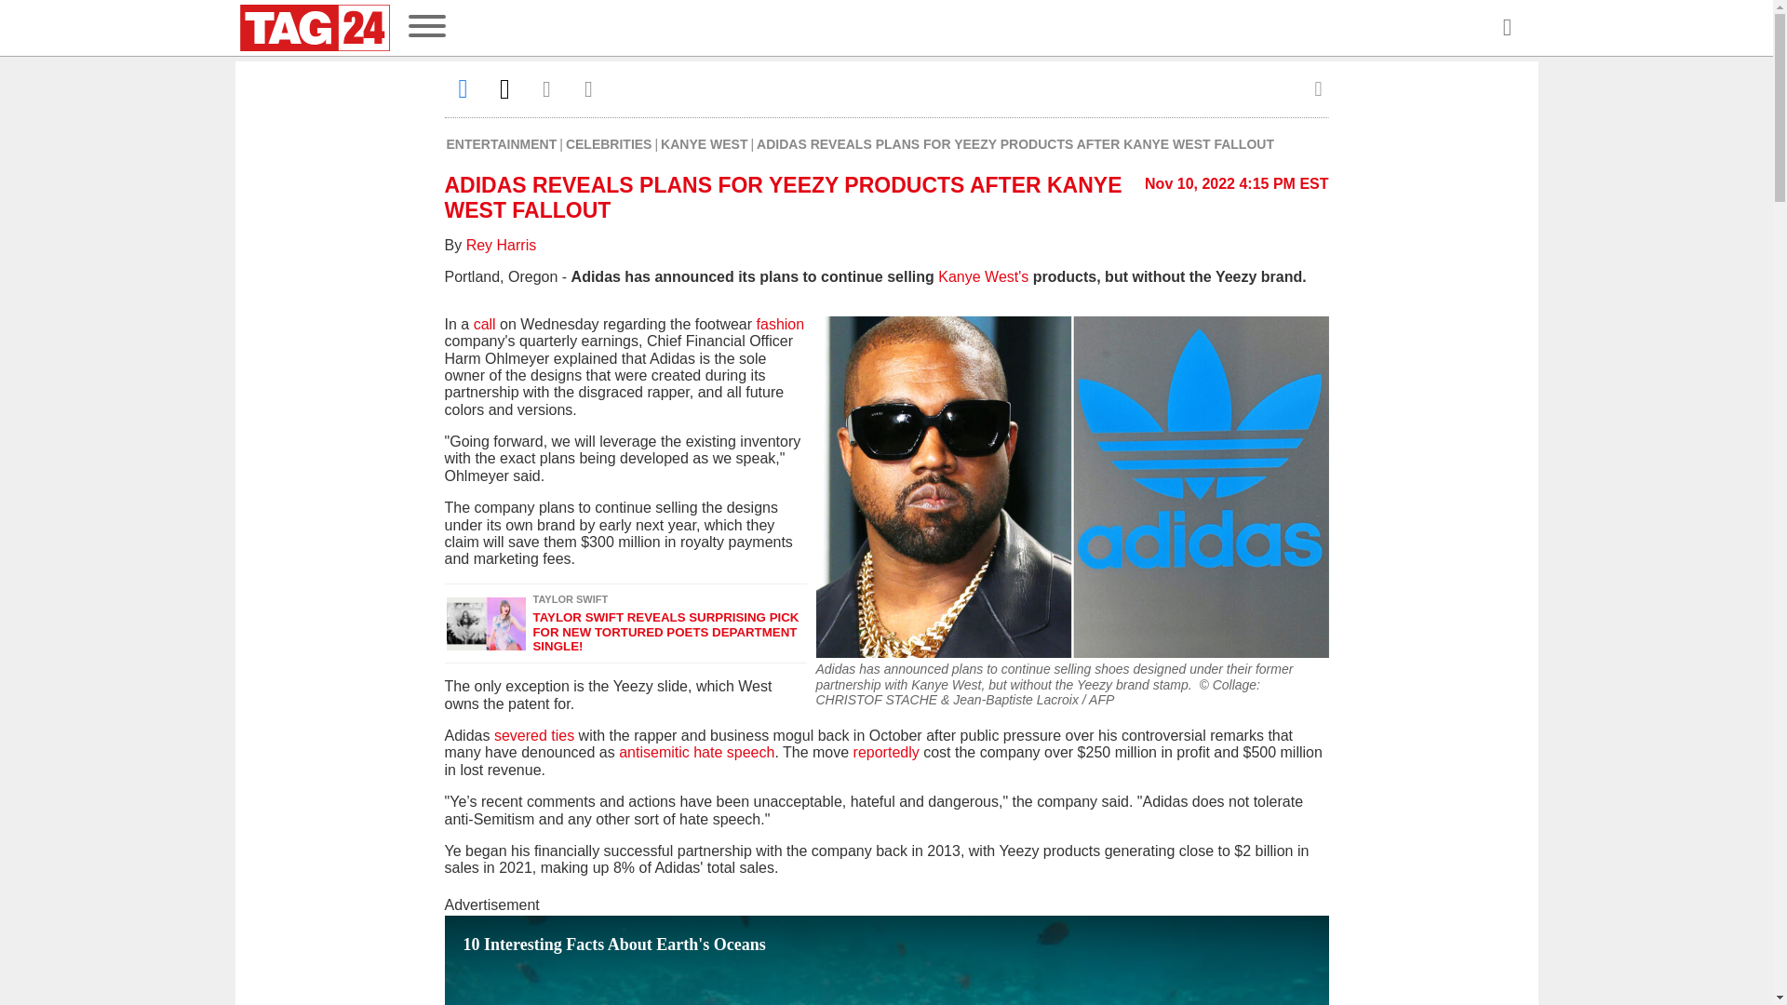  What do you see at coordinates (1506, 28) in the screenshot?
I see `Open search` at bounding box center [1506, 28].